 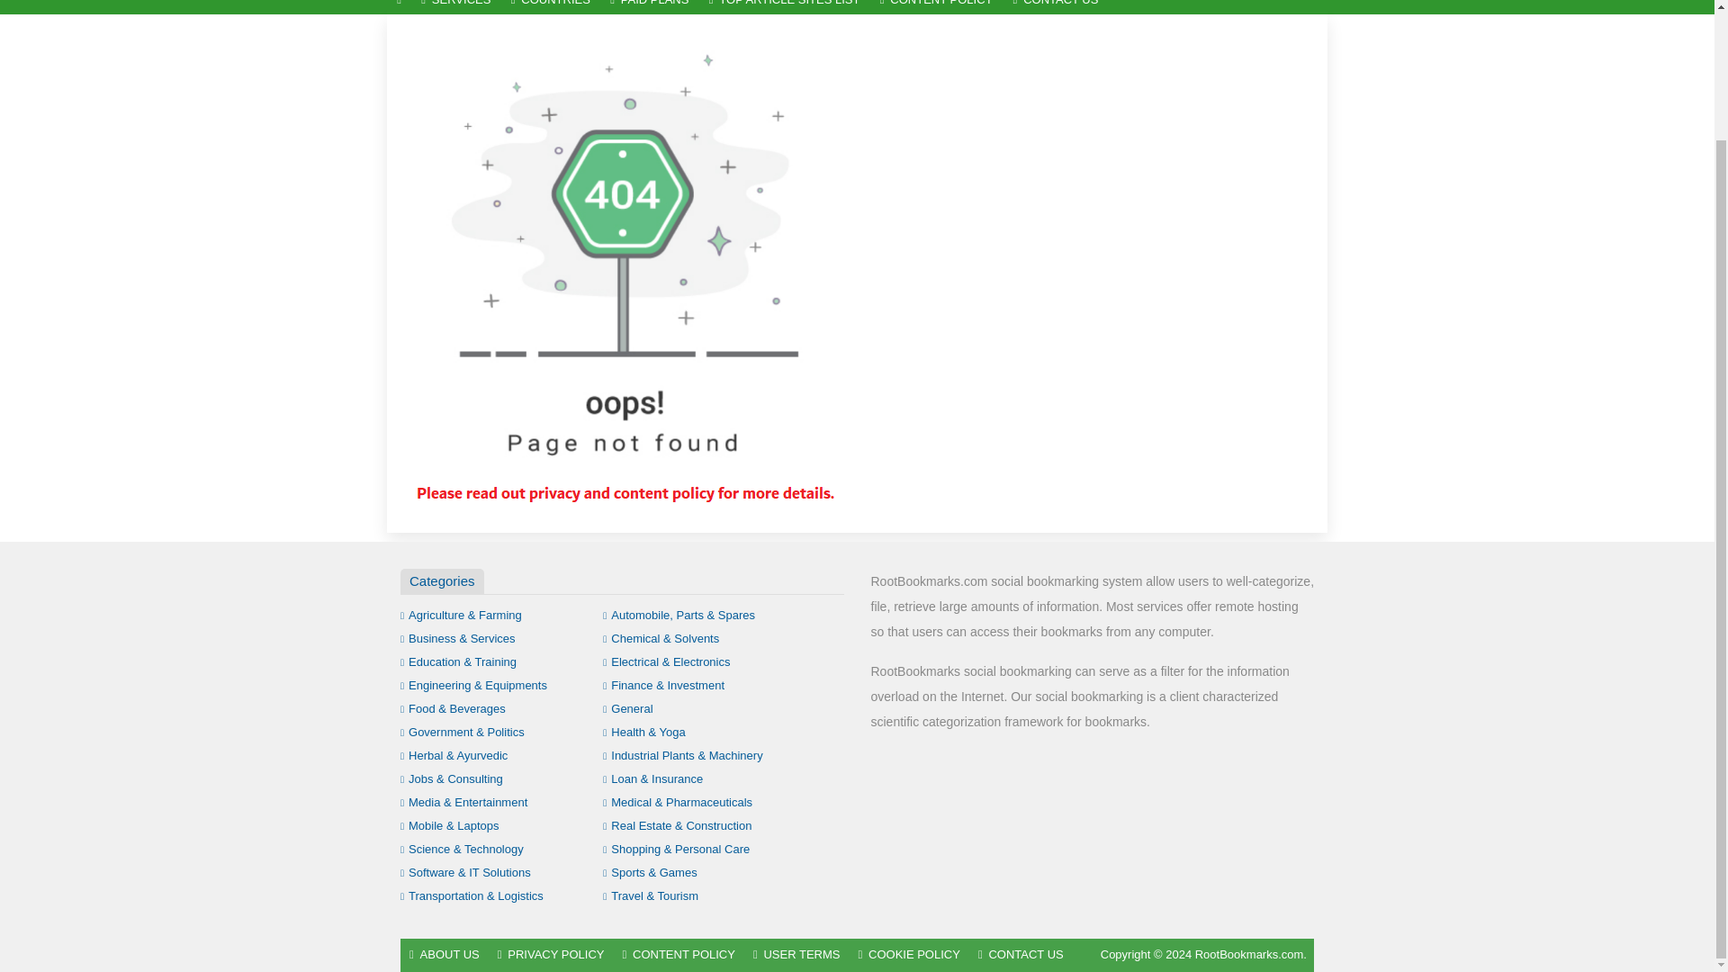 I want to click on PAID PLANS, so click(x=650, y=7).